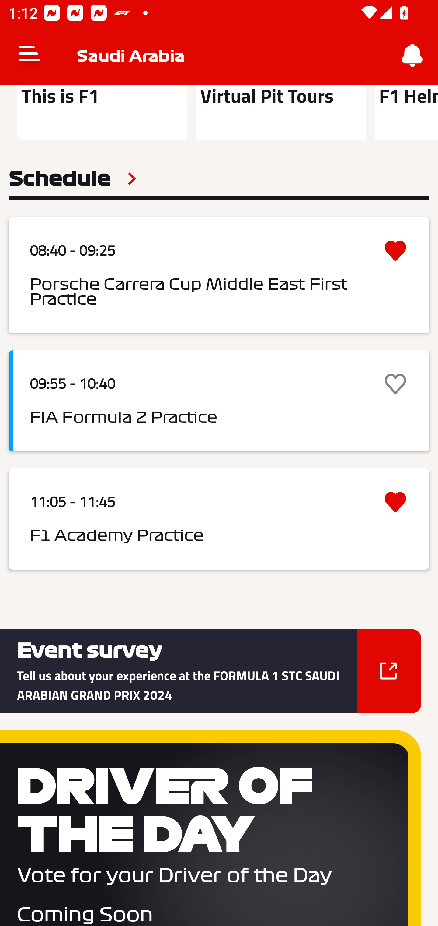 The image size is (438, 926). Describe the element at coordinates (412, 55) in the screenshot. I see `Notifications` at that location.